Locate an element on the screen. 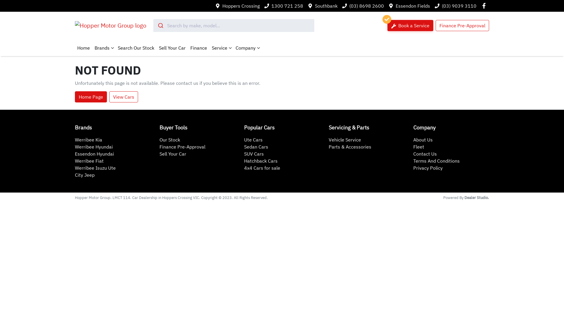  Ute Cars is located at coordinates (253, 140).